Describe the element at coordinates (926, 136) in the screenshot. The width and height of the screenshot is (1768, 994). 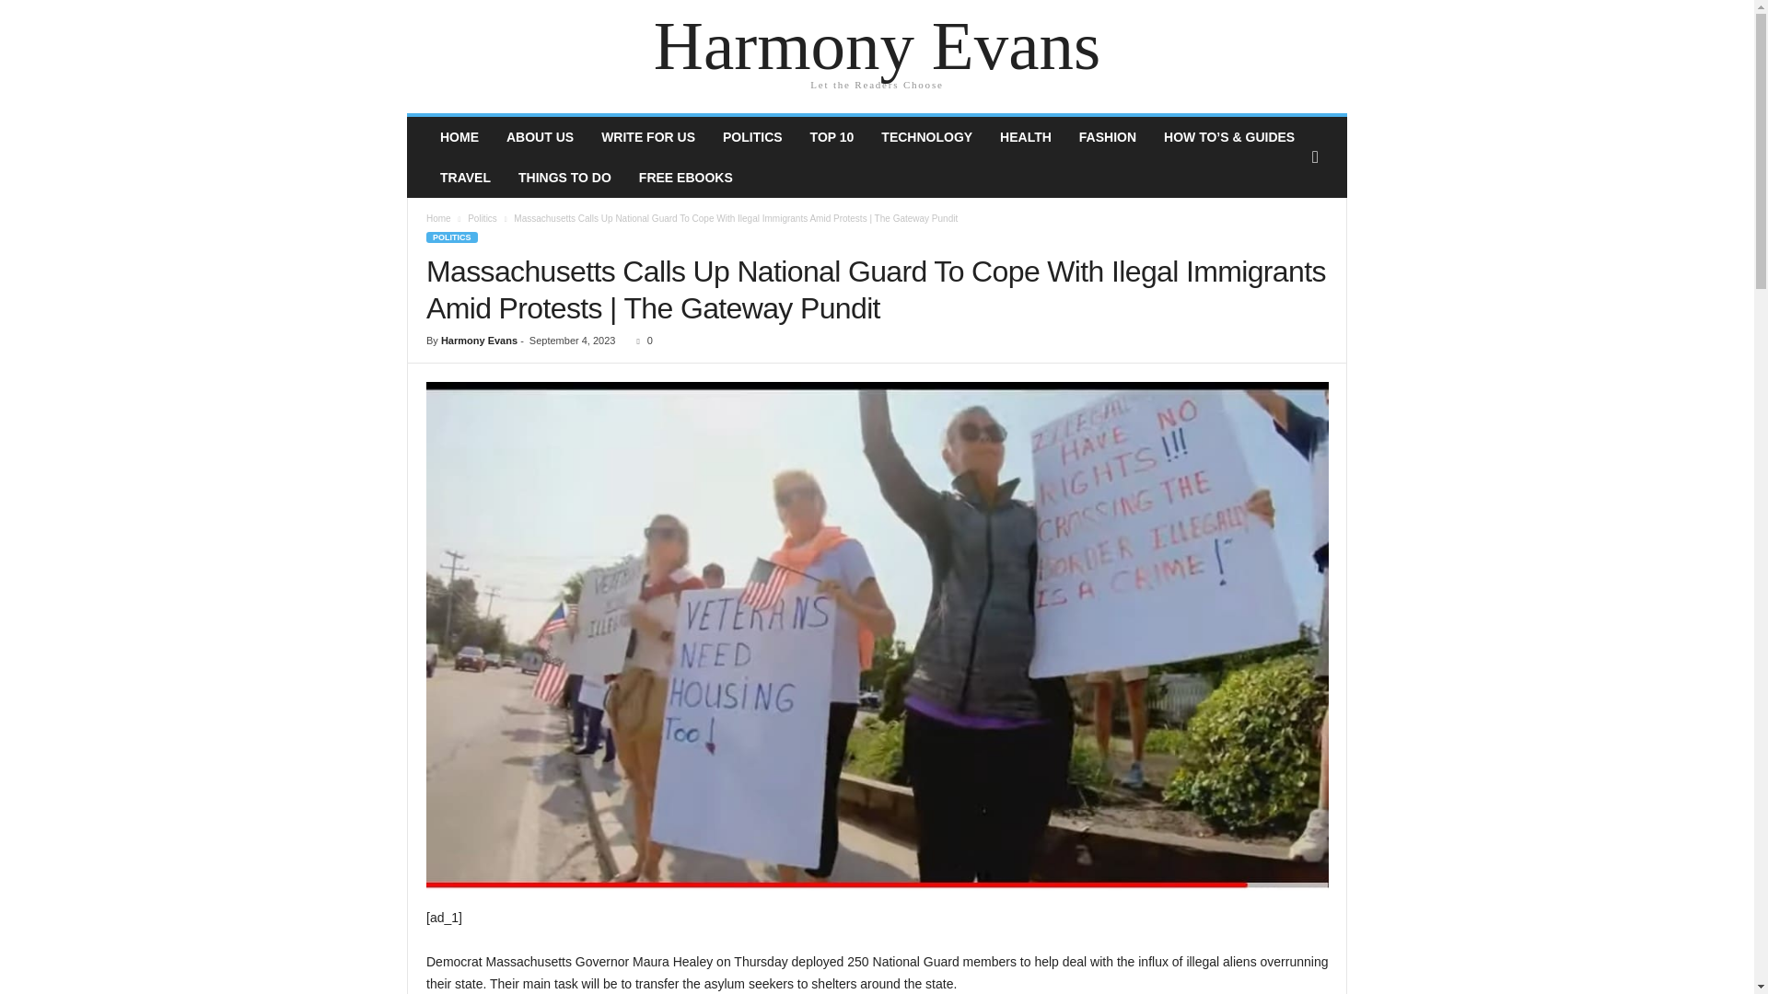
I see `TECHNOLOGY` at that location.